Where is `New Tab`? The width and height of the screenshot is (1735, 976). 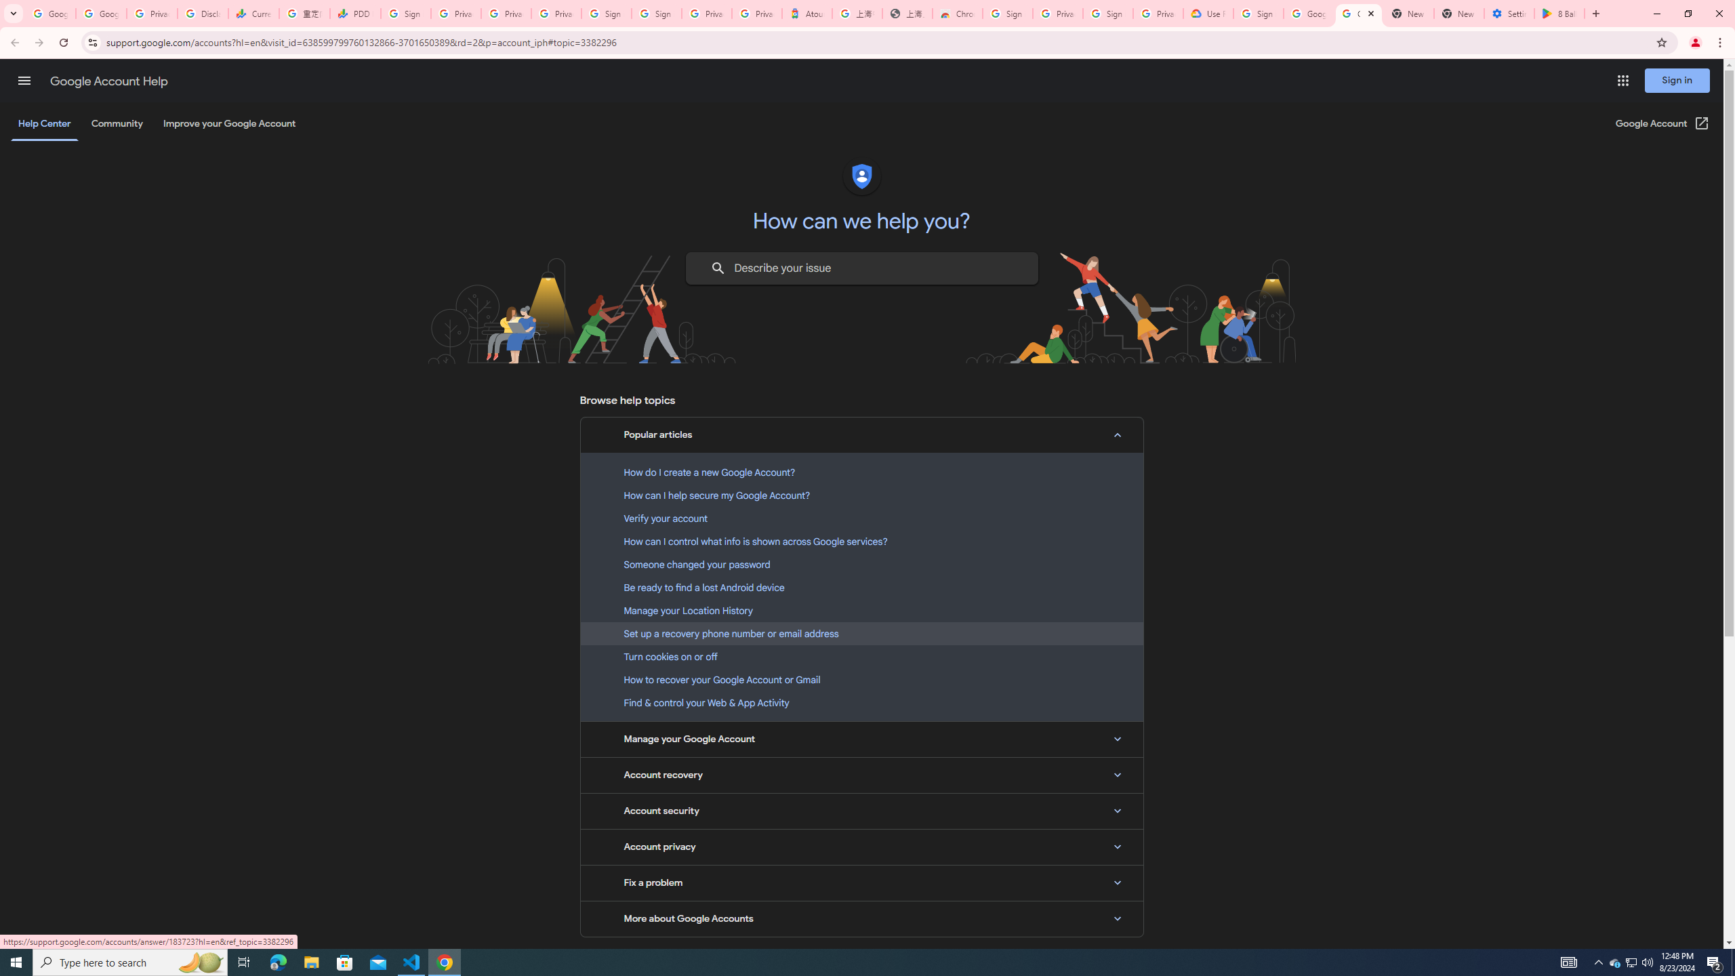 New Tab is located at coordinates (1458, 14).